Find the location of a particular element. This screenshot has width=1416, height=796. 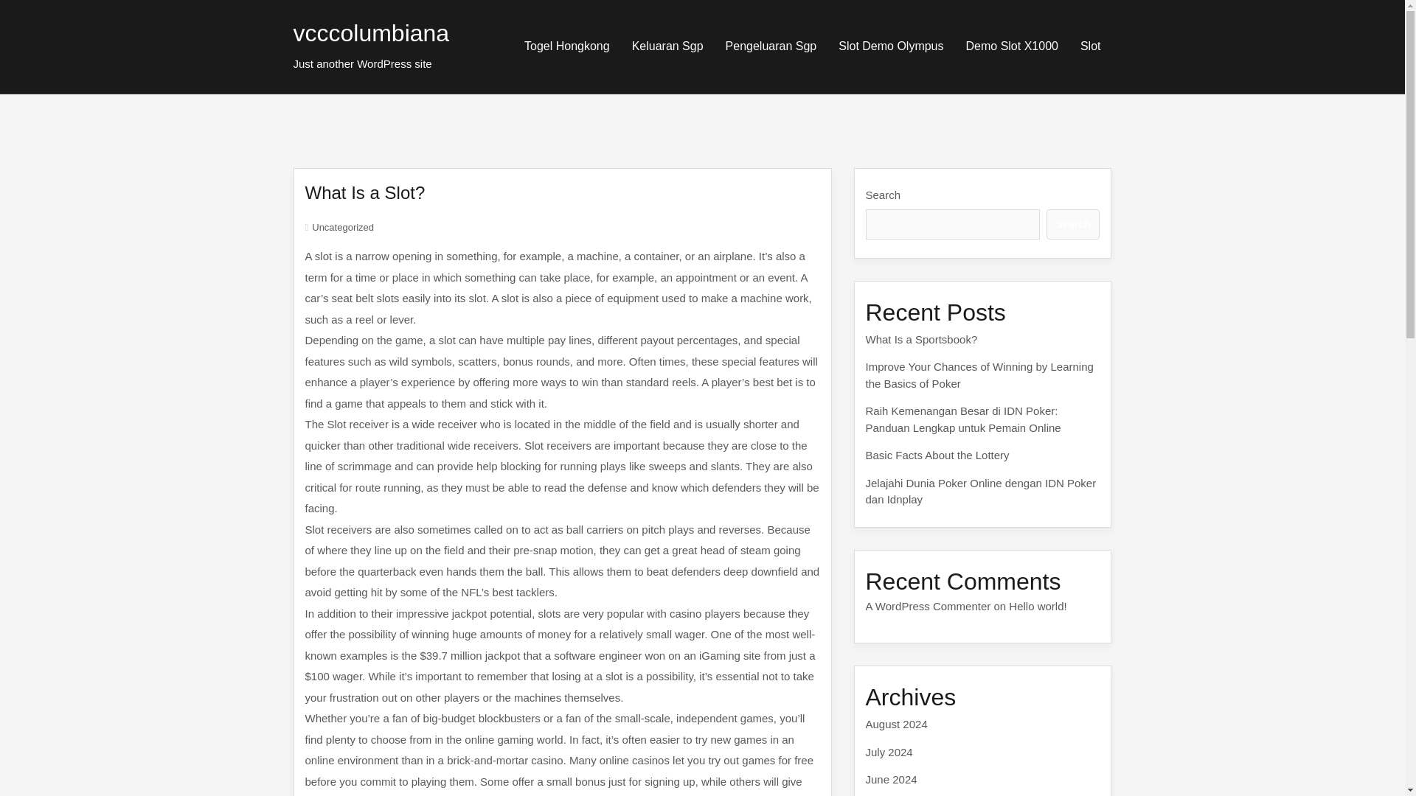

slot demo olympus is located at coordinates (891, 46).